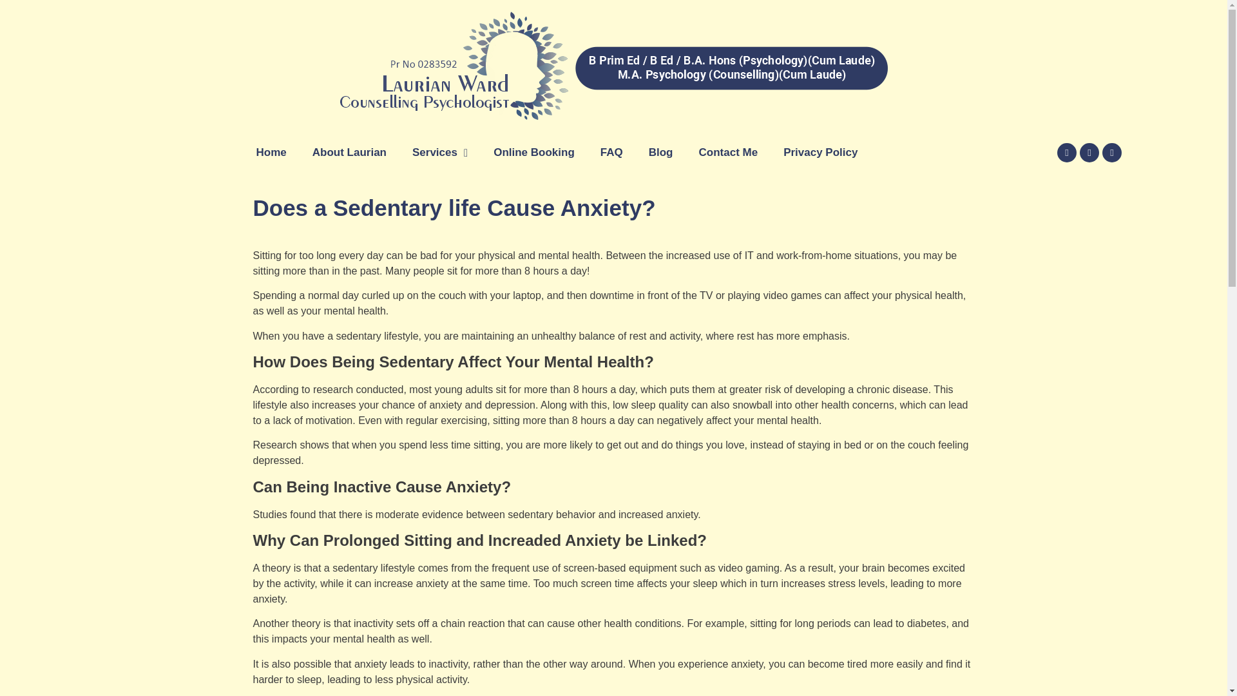 This screenshot has height=696, width=1237. What do you see at coordinates (528, 152) in the screenshot?
I see `Online Booking` at bounding box center [528, 152].